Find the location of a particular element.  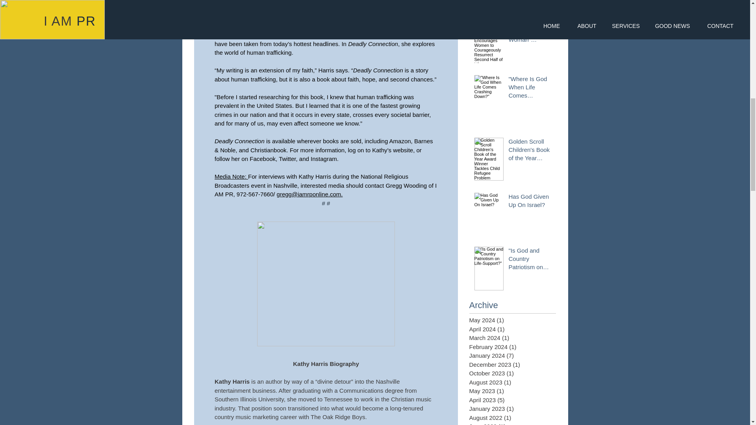

Facebook is located at coordinates (262, 159).